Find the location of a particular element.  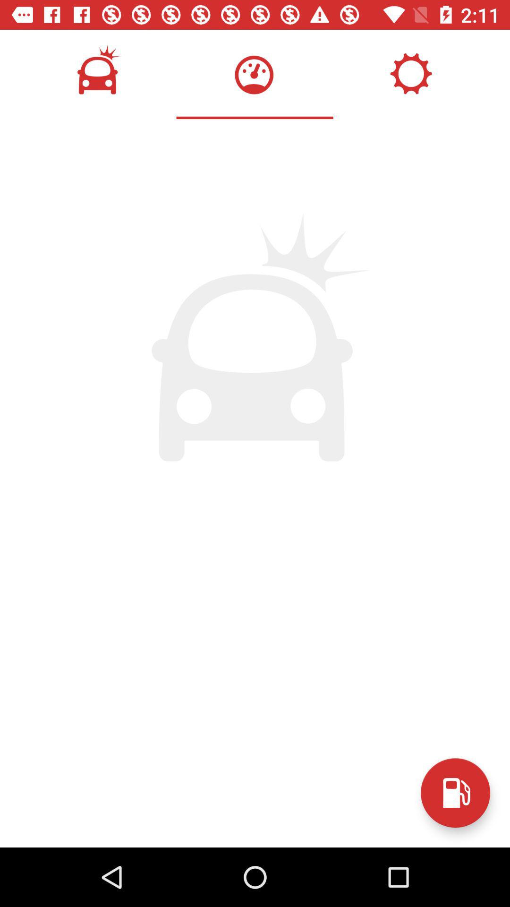

open icon at the bottom right corner is located at coordinates (455, 793).